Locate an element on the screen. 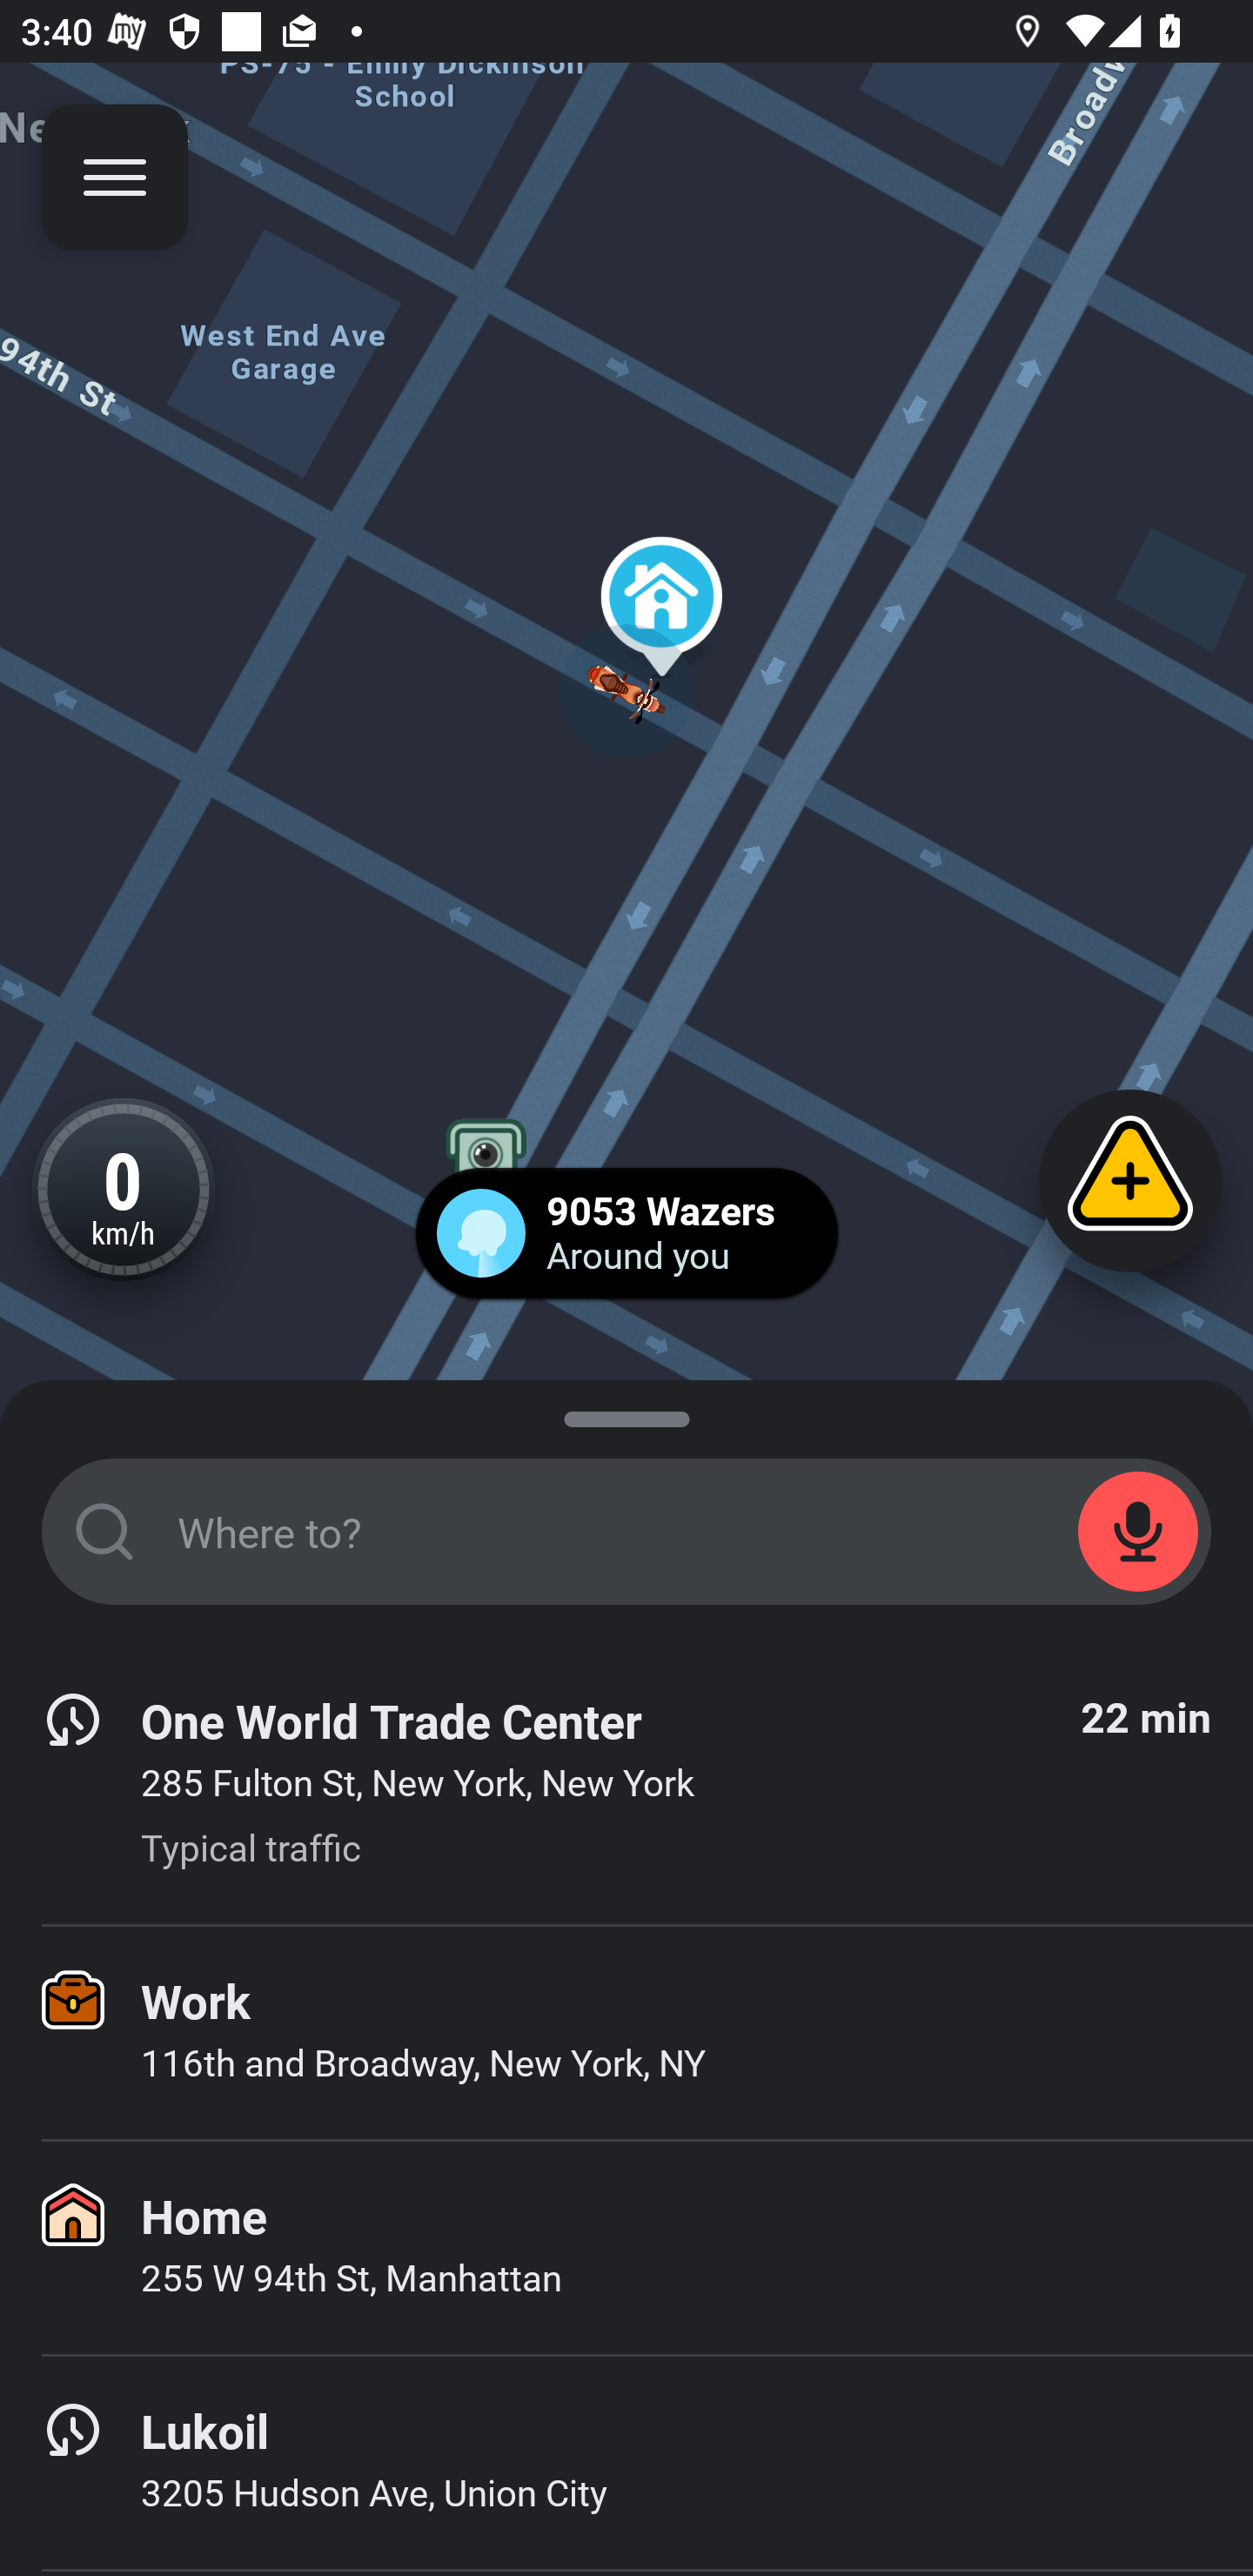  Lukoil 3205 Hudson Ave, Union City is located at coordinates (626, 2463).